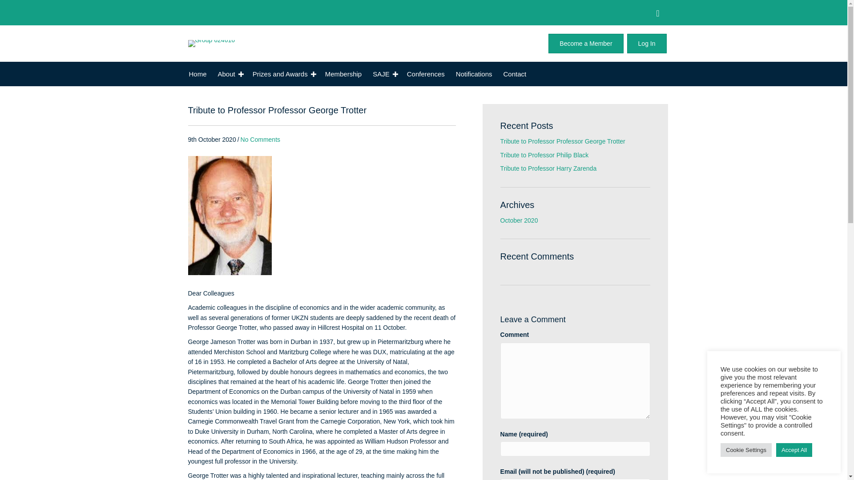 The width and height of the screenshot is (854, 480). Describe the element at coordinates (585, 43) in the screenshot. I see `Become a Member` at that location.